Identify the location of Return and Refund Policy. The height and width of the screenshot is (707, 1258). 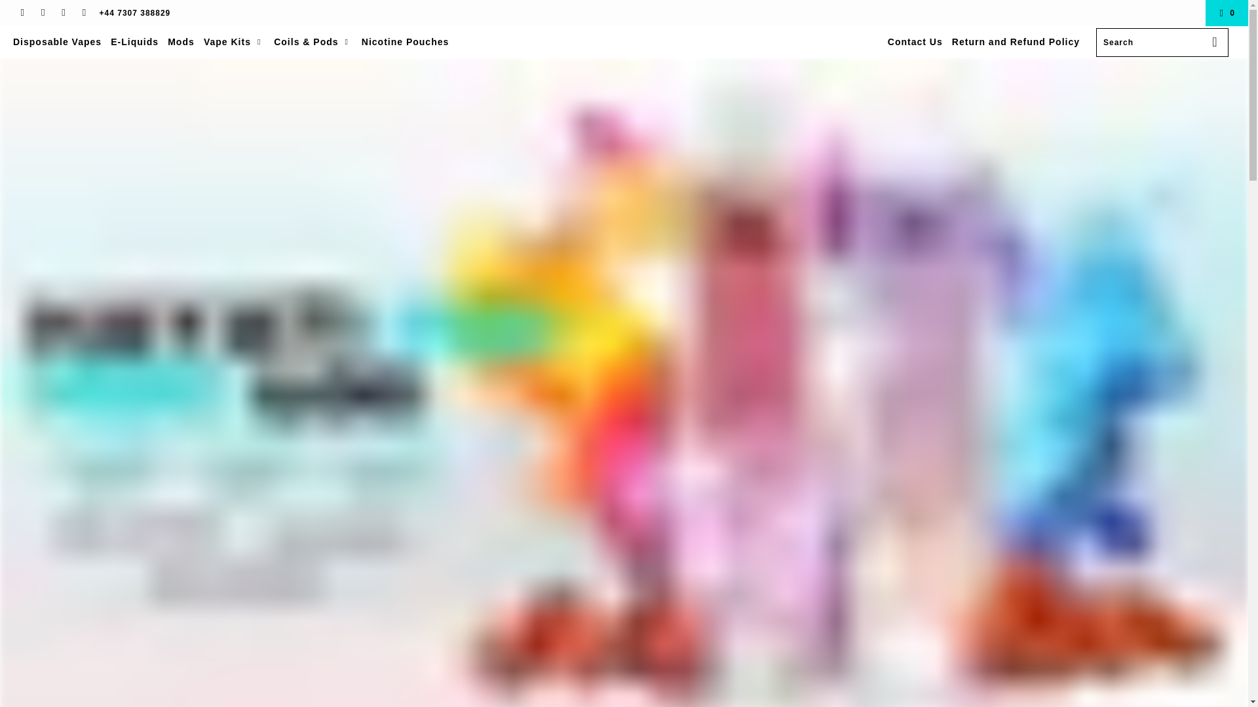
(1016, 42).